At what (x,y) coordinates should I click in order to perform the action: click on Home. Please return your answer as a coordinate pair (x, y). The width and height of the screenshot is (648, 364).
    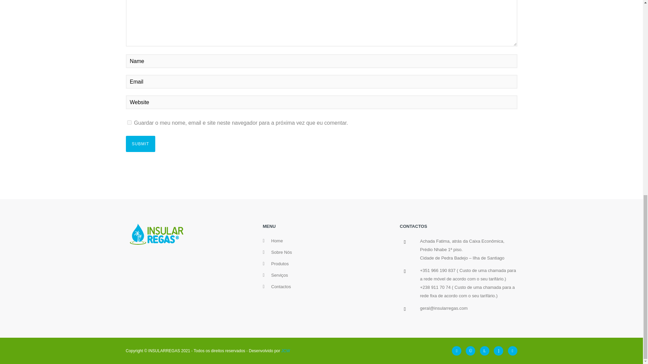
    Looking at the image, I should click on (277, 241).